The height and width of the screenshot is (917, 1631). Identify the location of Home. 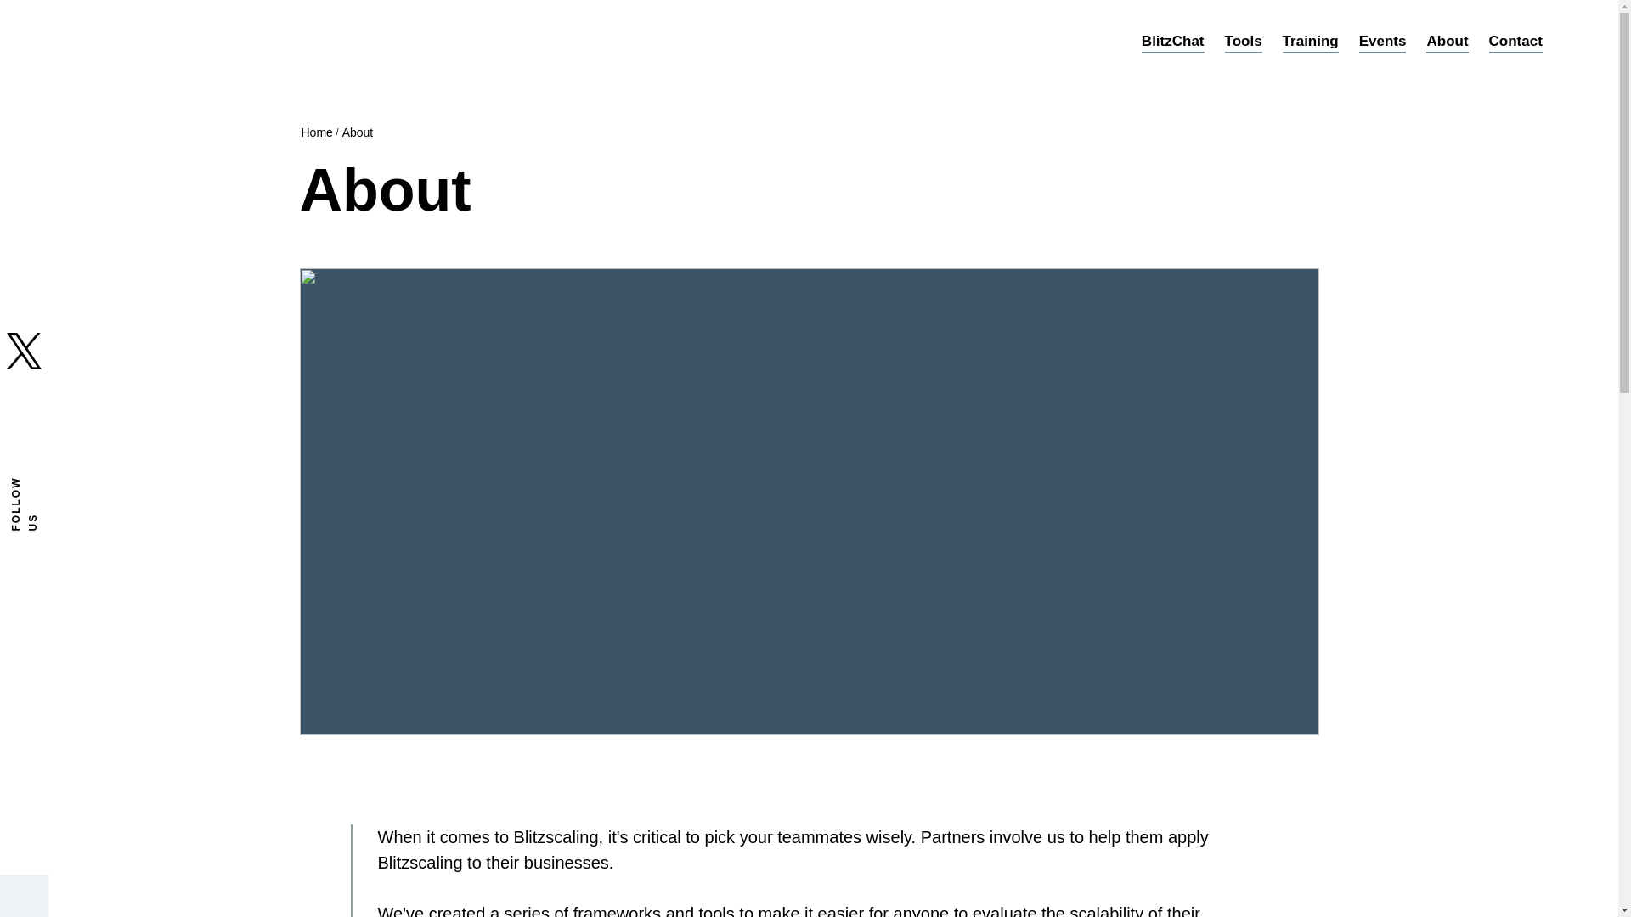
(316, 132).